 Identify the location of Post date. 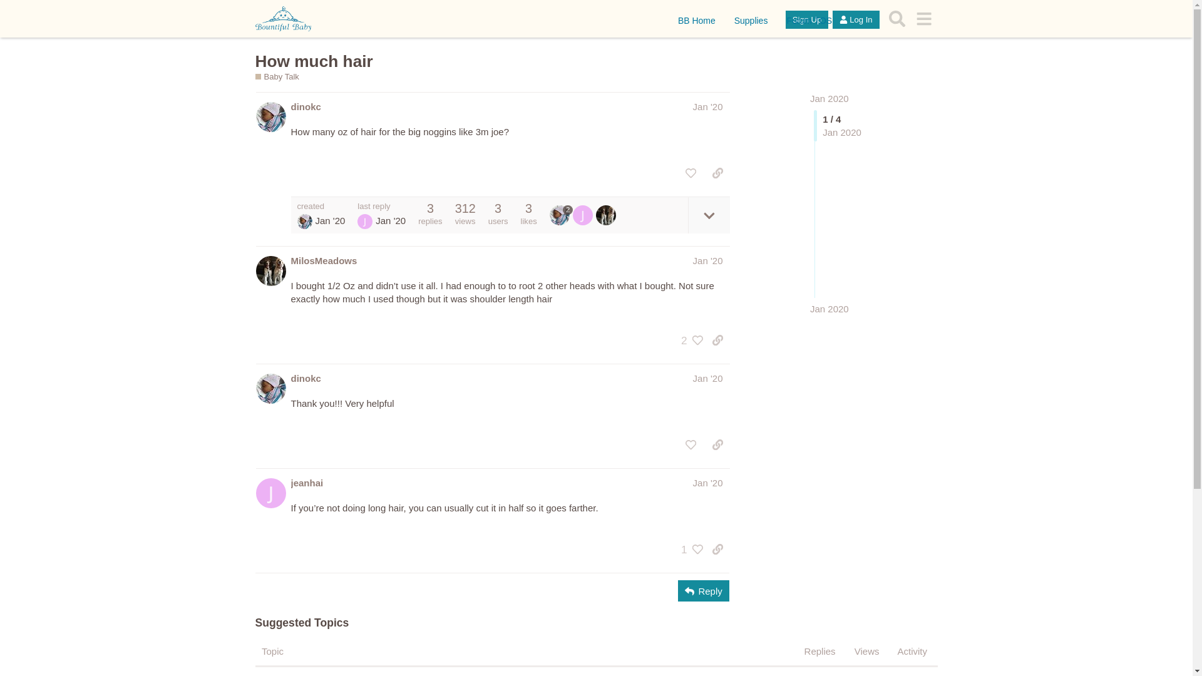
(708, 106).